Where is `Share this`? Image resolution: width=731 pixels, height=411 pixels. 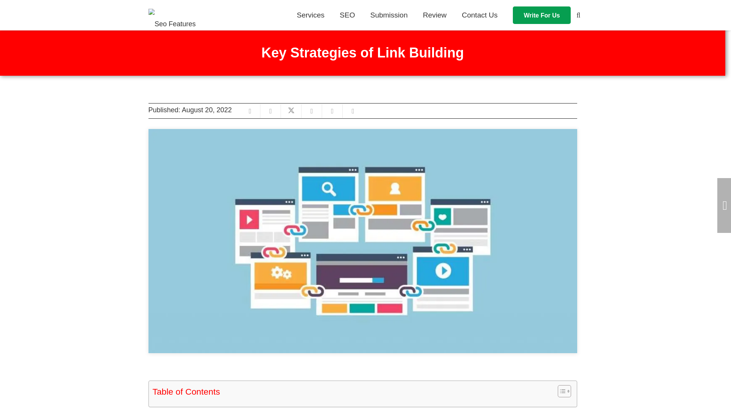
Share this is located at coordinates (311, 111).